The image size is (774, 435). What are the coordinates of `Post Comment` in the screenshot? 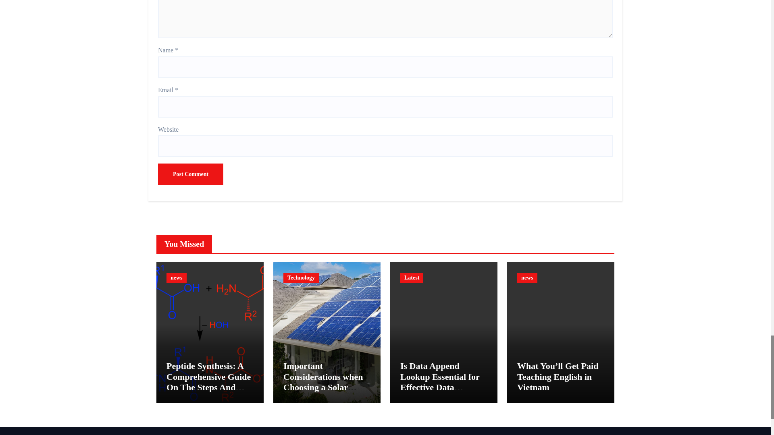 It's located at (190, 174).